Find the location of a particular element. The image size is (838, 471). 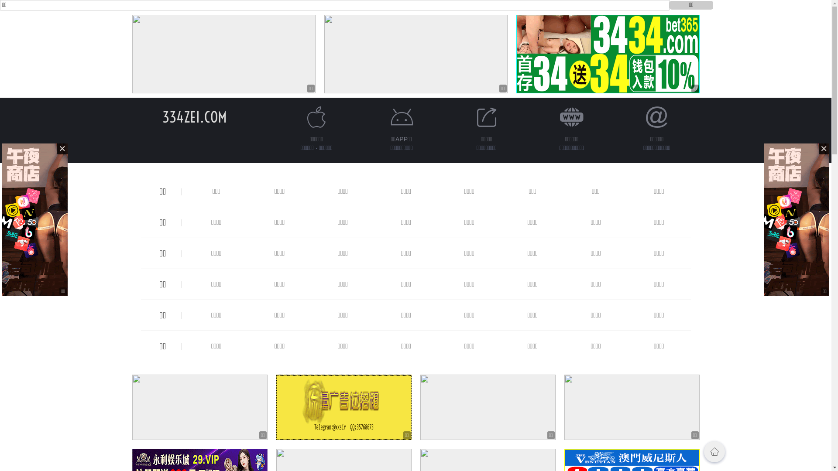

334ZEI.COM is located at coordinates (195, 117).